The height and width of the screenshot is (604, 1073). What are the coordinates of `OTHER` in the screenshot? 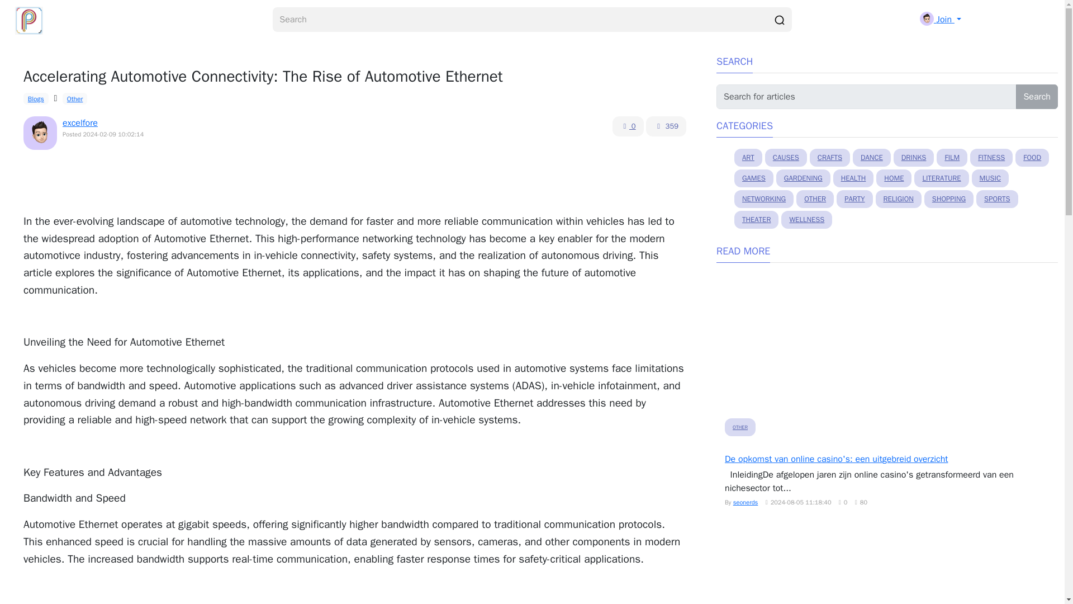 It's located at (815, 199).